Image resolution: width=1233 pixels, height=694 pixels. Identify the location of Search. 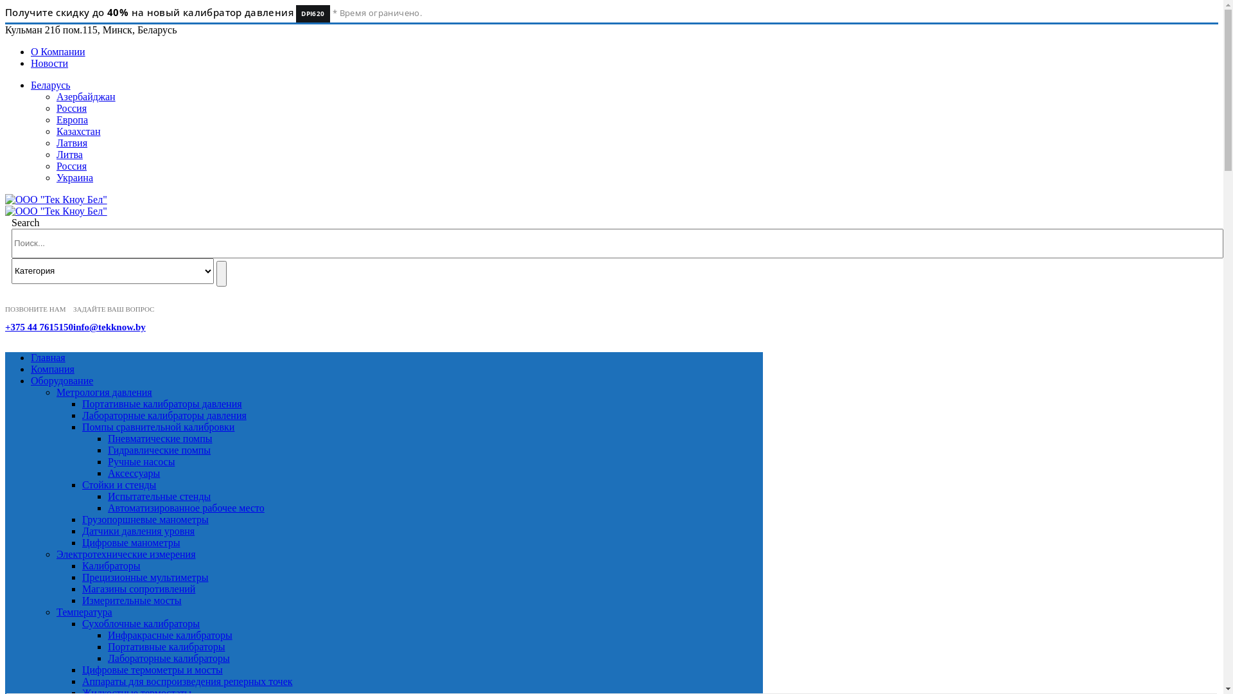
(222, 274).